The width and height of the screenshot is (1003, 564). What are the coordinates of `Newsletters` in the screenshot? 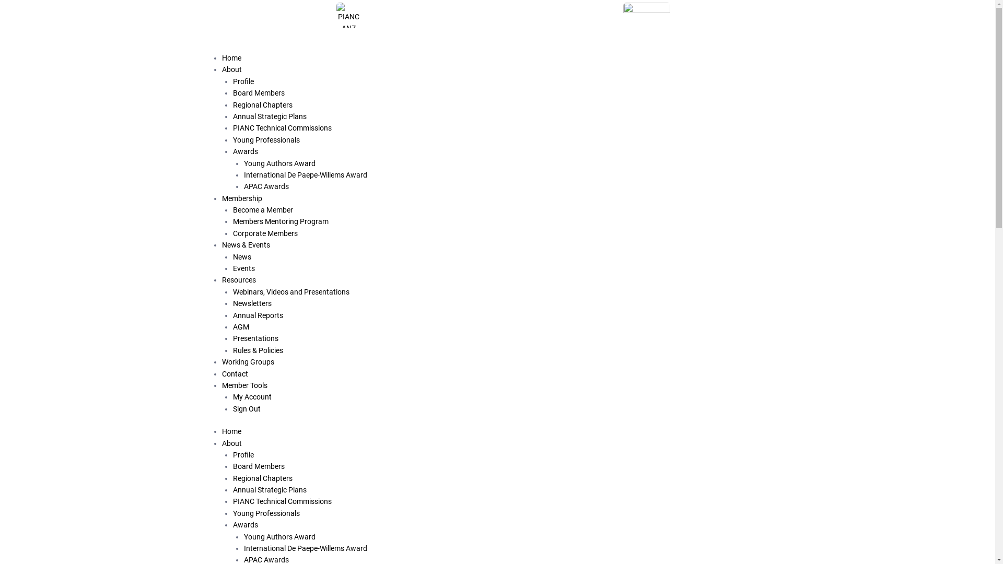 It's located at (252, 303).